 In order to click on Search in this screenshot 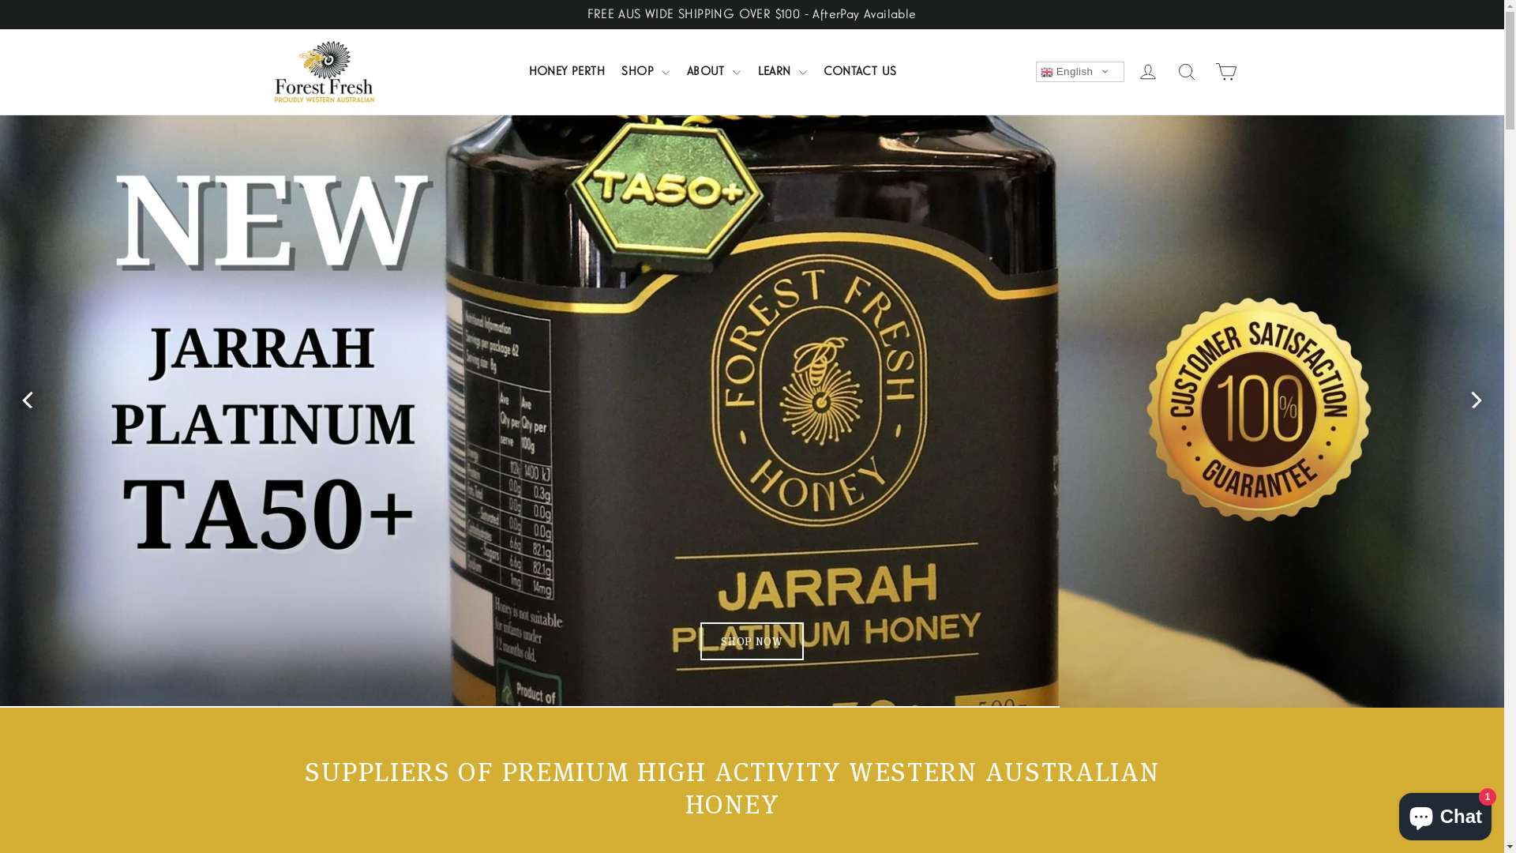, I will do `click(1187, 71)`.